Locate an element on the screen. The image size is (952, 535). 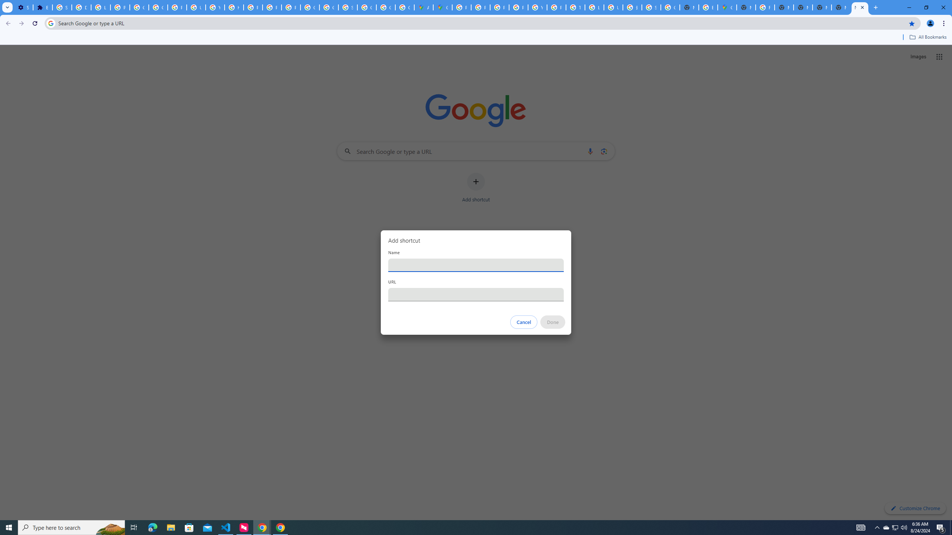
Delete photos & videos - Computer - Google Photos Help is located at coordinates (81, 7).